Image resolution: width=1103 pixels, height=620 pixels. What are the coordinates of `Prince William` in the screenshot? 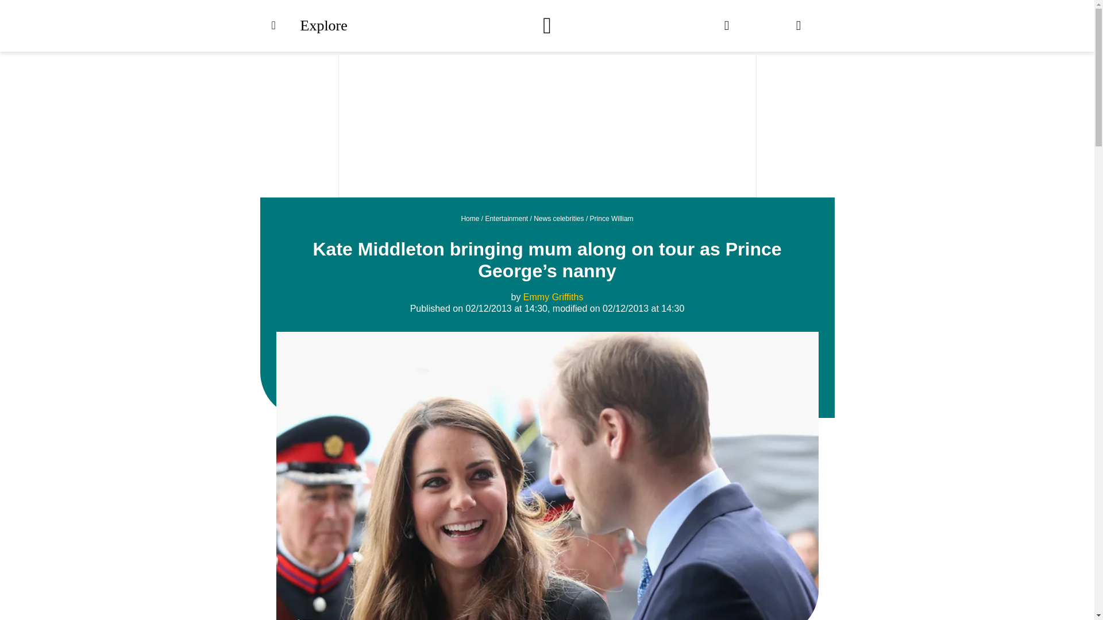 It's located at (611, 218).